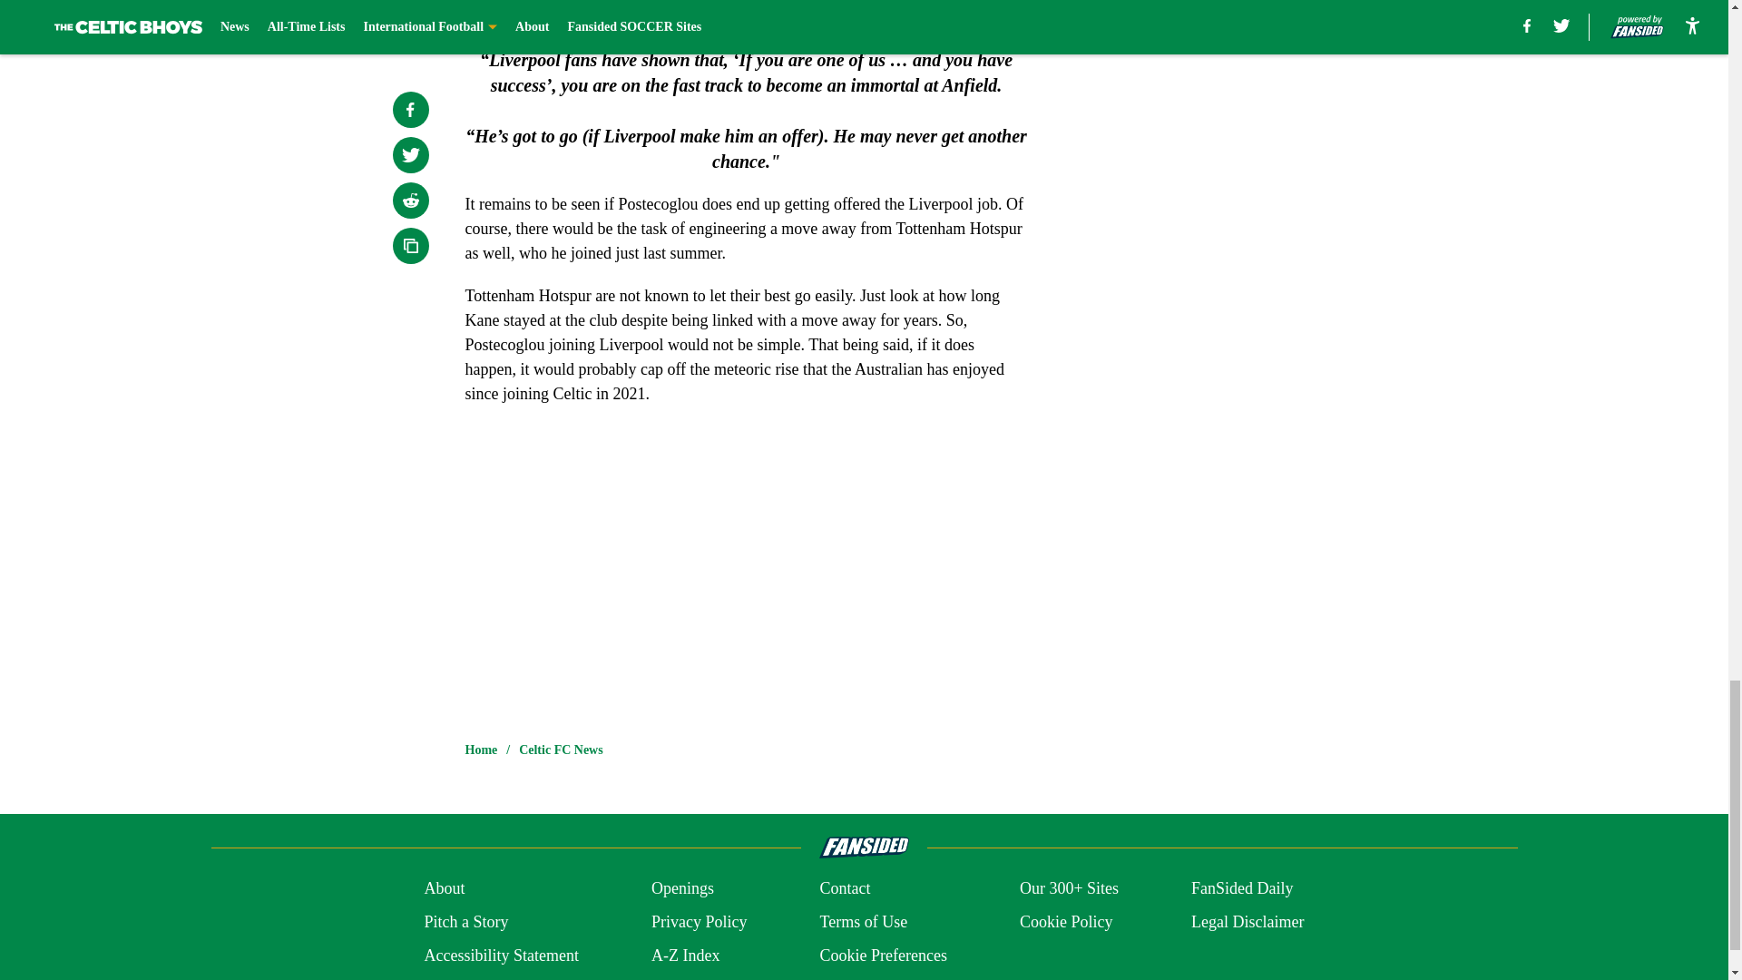 The height and width of the screenshot is (980, 1742). Describe the element at coordinates (844, 887) in the screenshot. I see `Contact` at that location.